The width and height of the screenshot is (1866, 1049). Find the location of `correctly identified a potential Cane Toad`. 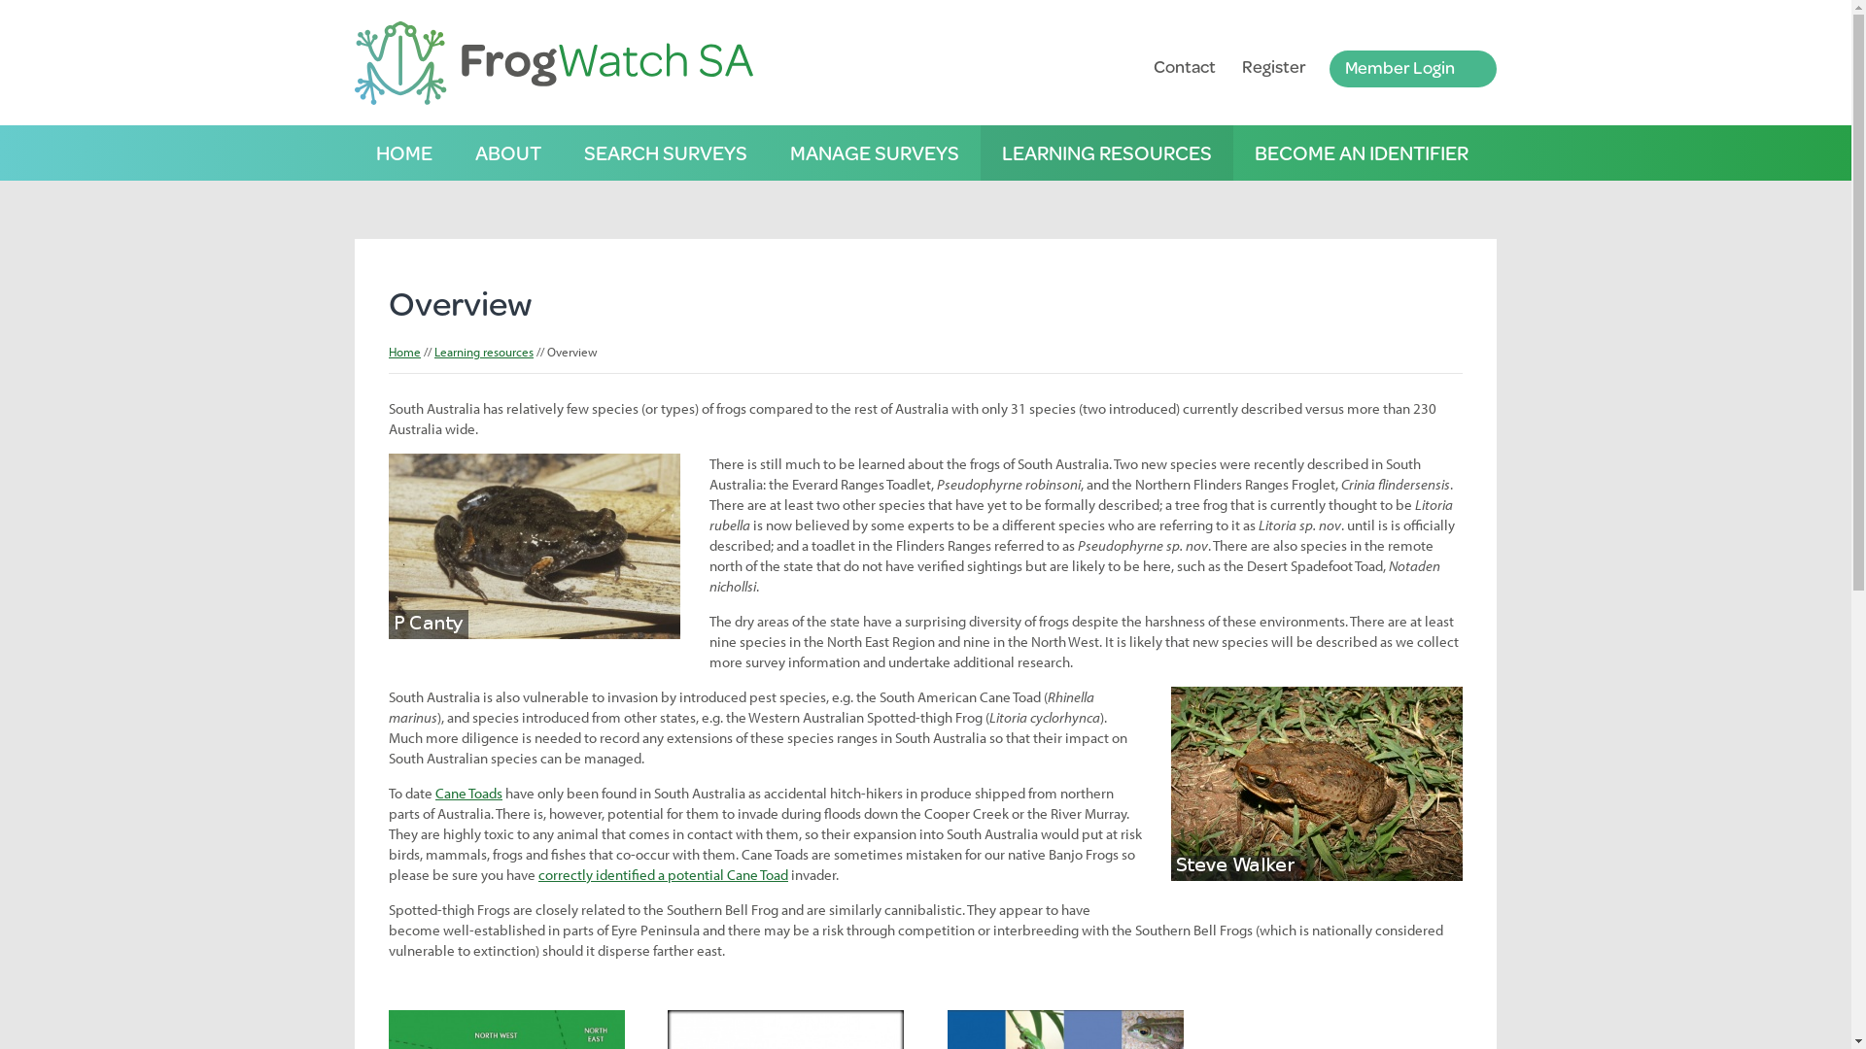

correctly identified a potential Cane Toad is located at coordinates (663, 874).